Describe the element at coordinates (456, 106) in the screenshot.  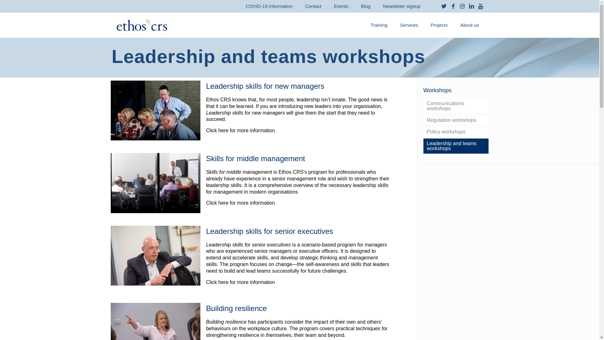
I see `Communications workshops` at that location.